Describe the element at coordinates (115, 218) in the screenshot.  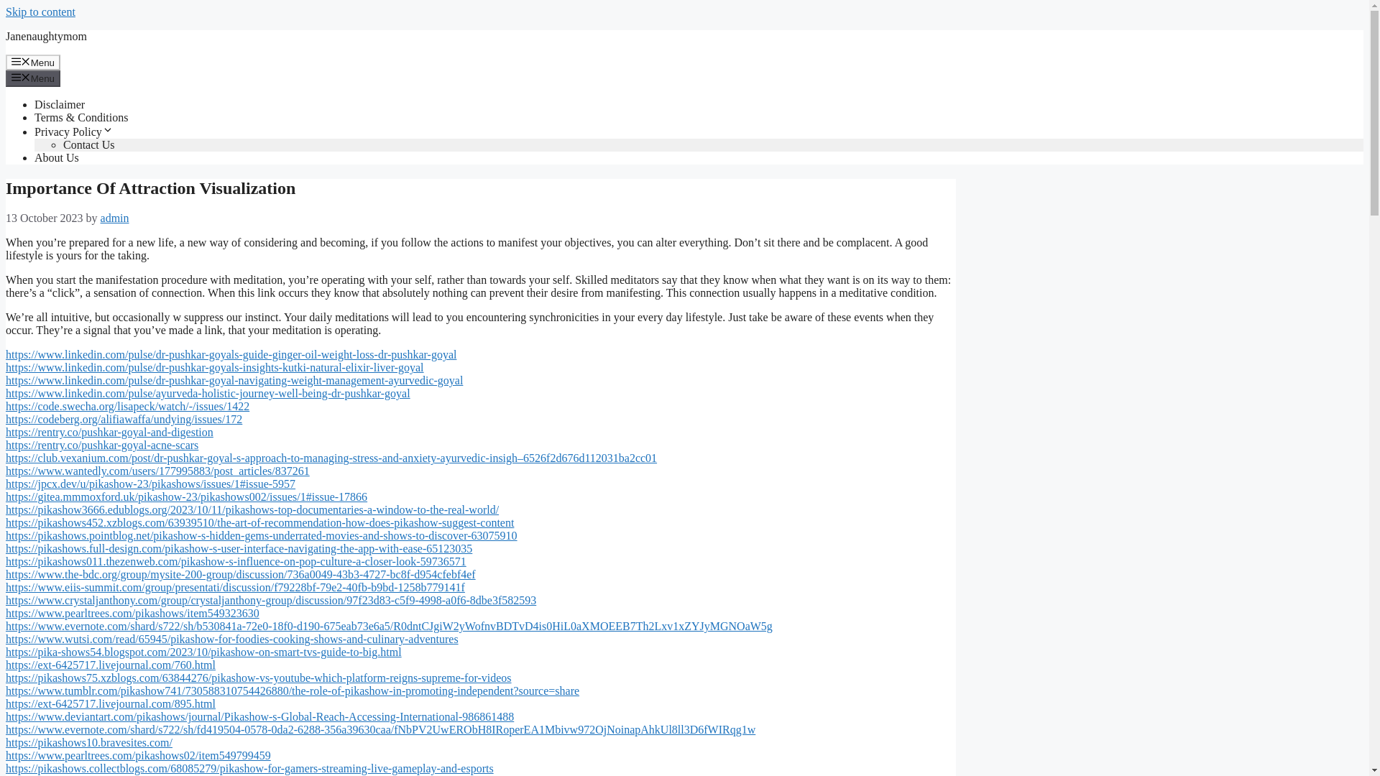
I see `admin` at that location.